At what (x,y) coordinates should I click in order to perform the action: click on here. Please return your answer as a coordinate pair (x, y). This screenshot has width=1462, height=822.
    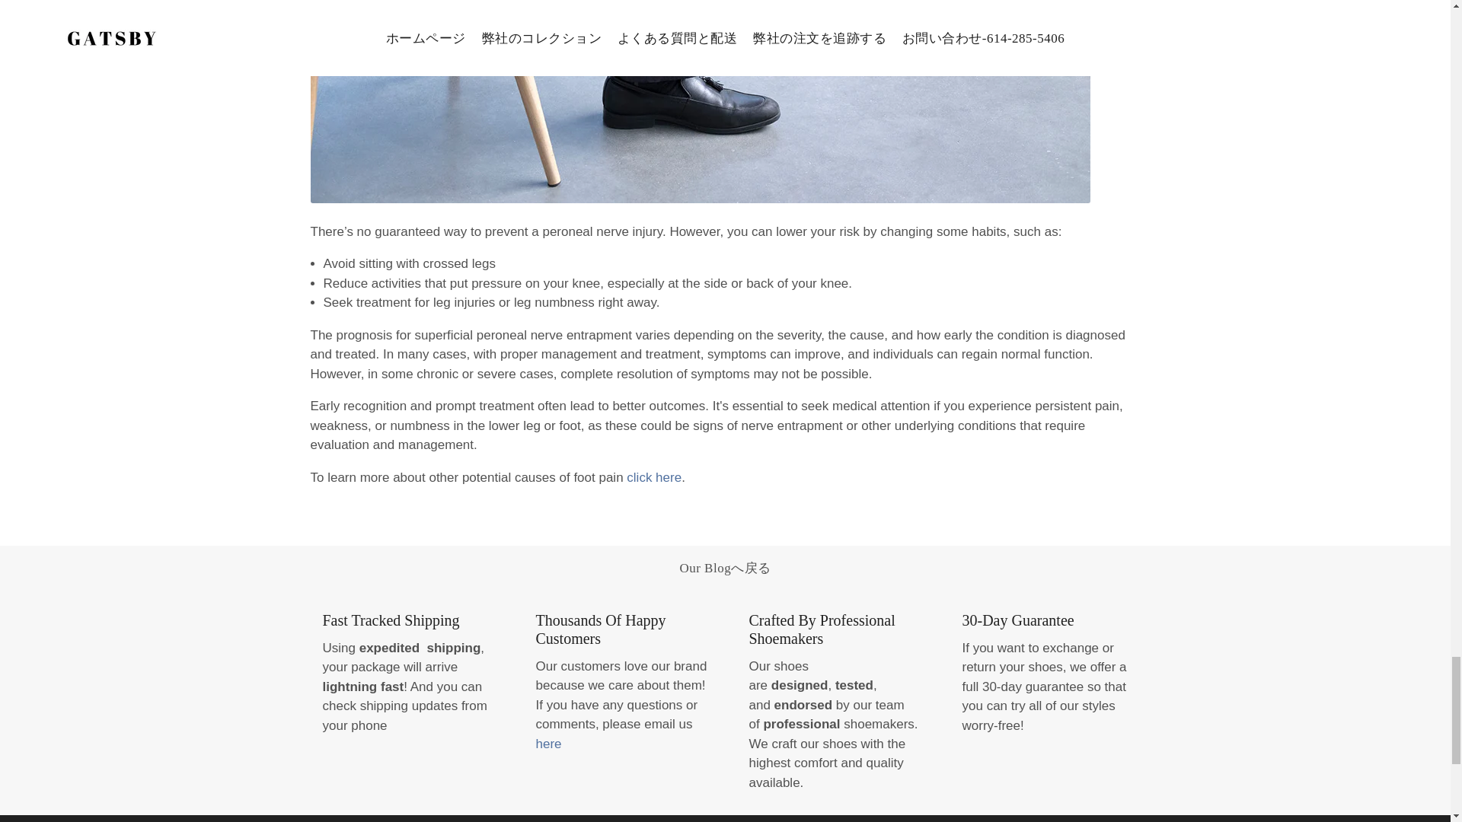
    Looking at the image, I should click on (548, 744).